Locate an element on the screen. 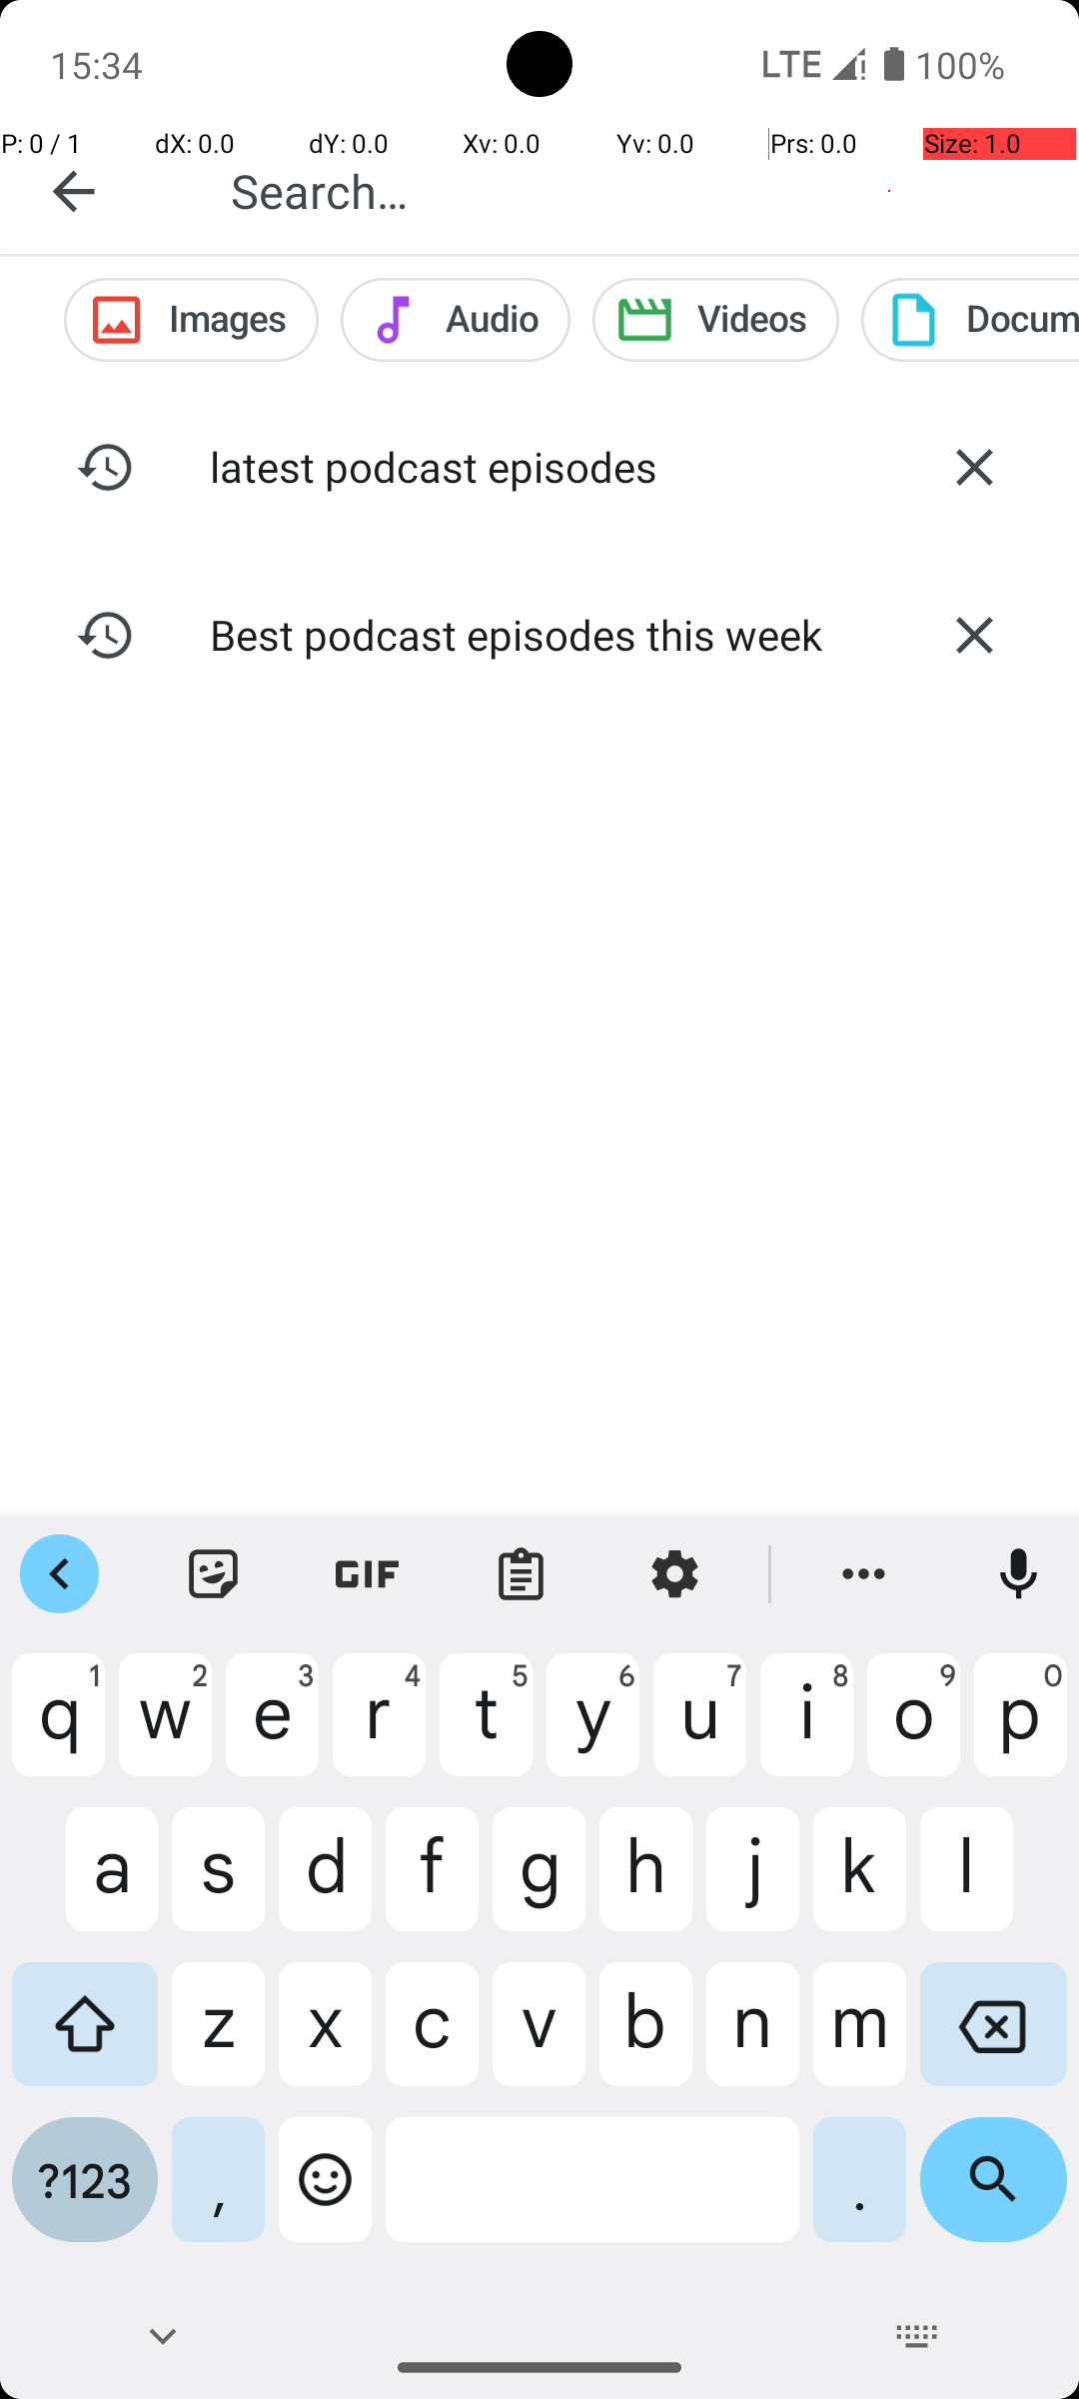 The height and width of the screenshot is (2399, 1079). Best podcast episodes this week is located at coordinates (539, 634).